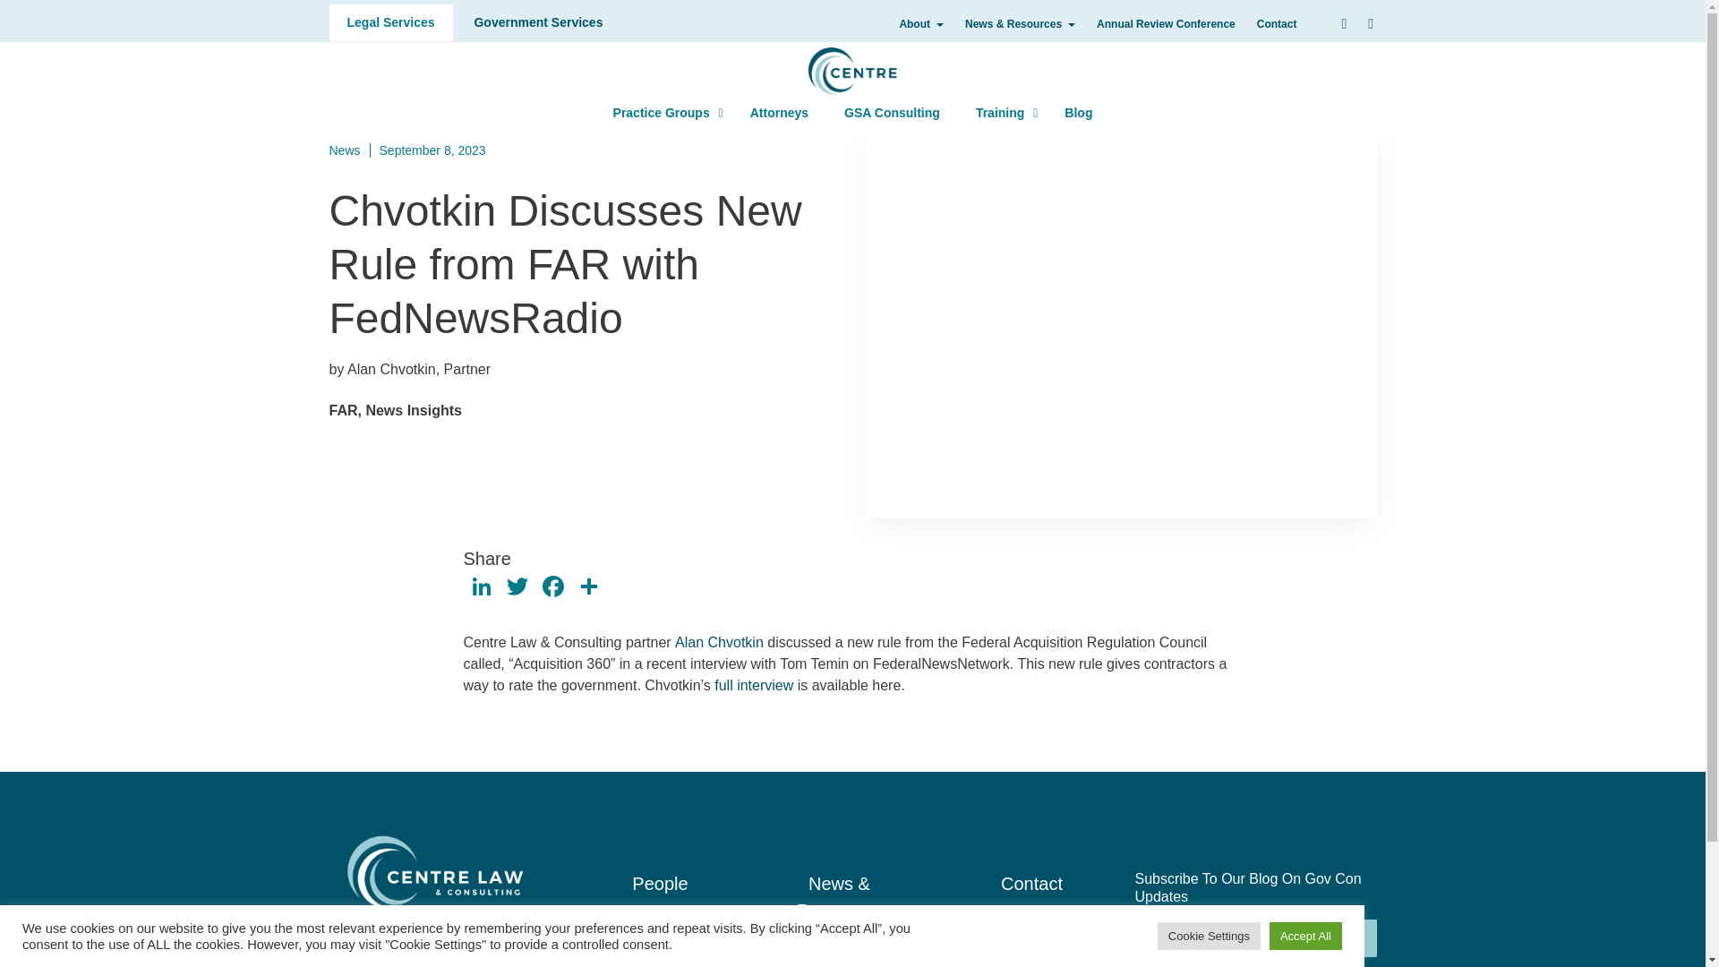 The image size is (1719, 967). What do you see at coordinates (1166, 23) in the screenshot?
I see `Annual Review Conference` at bounding box center [1166, 23].